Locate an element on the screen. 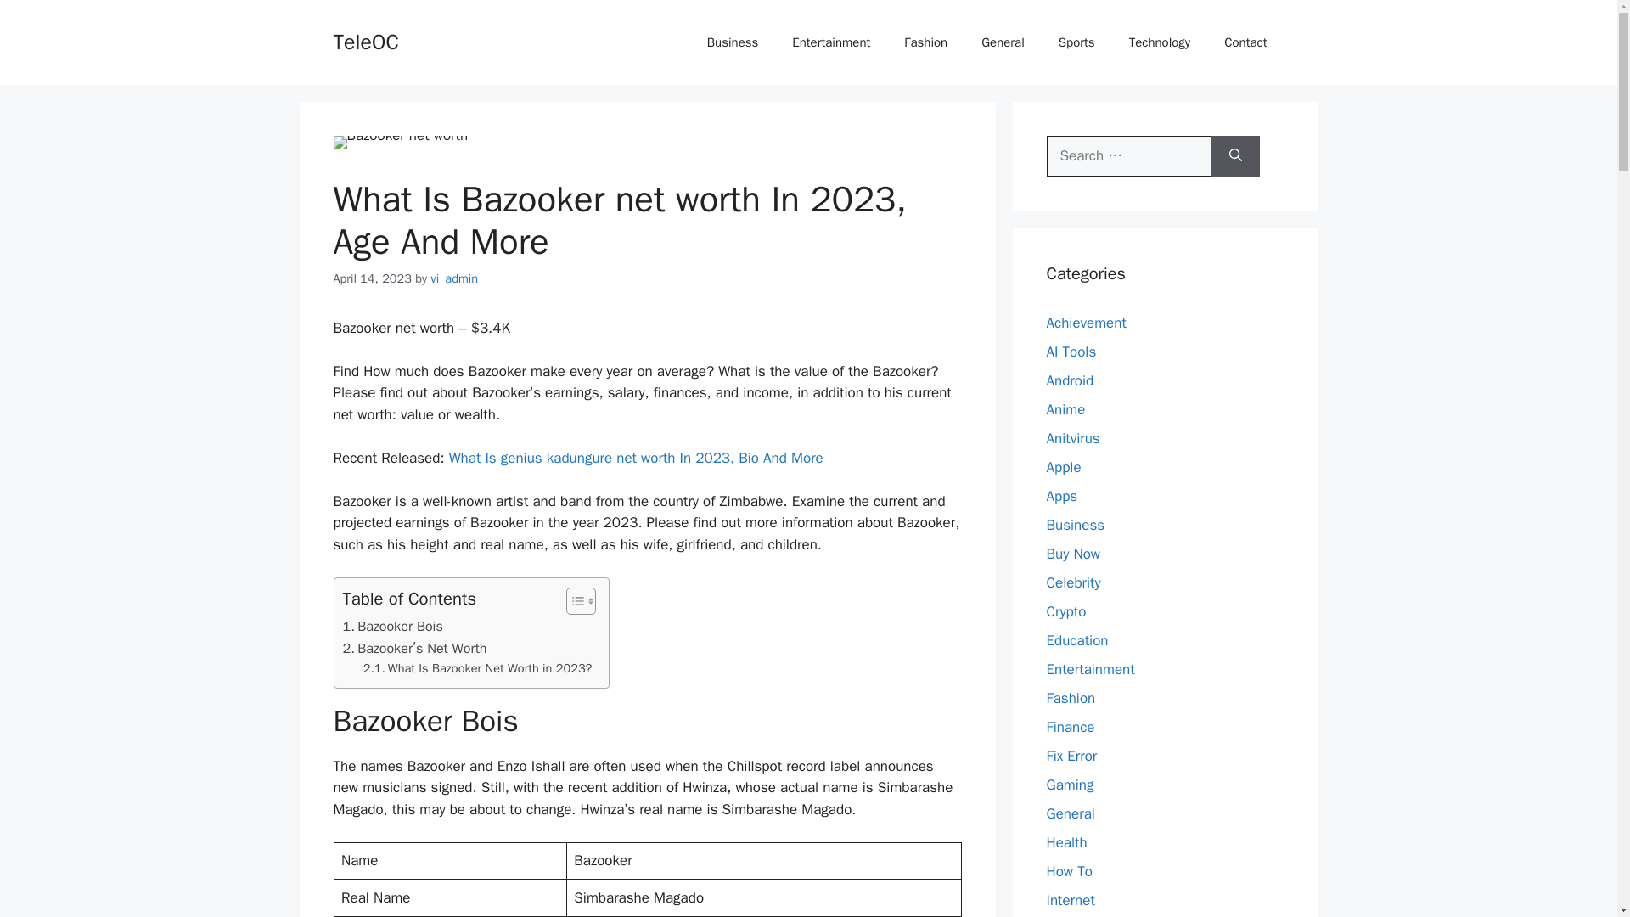 The image size is (1630, 917). Contact is located at coordinates (1245, 42).